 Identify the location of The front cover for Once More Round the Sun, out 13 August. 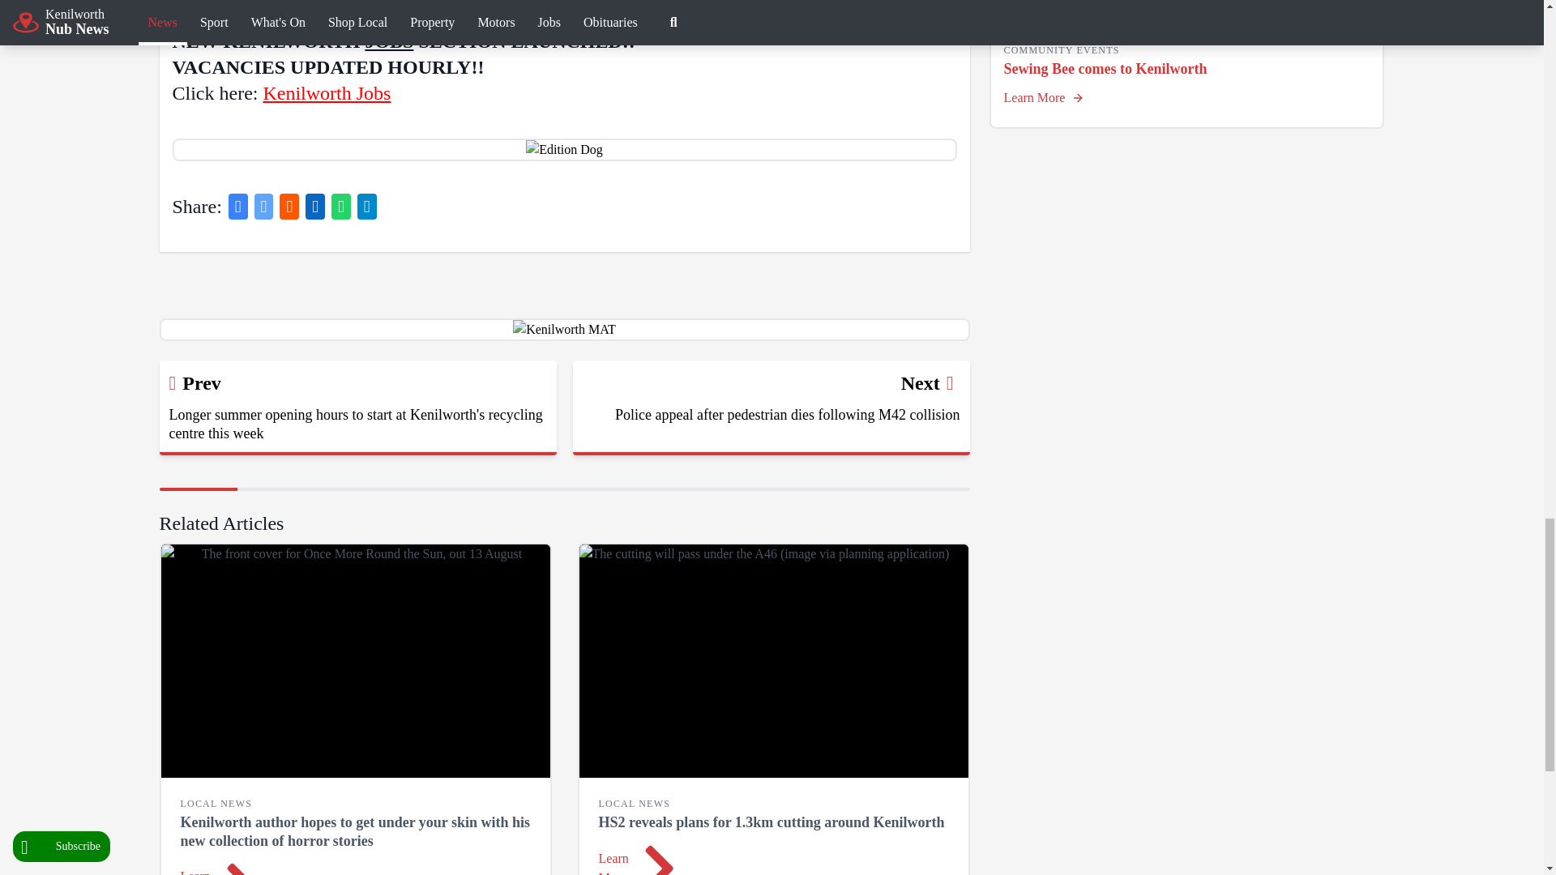
(354, 661).